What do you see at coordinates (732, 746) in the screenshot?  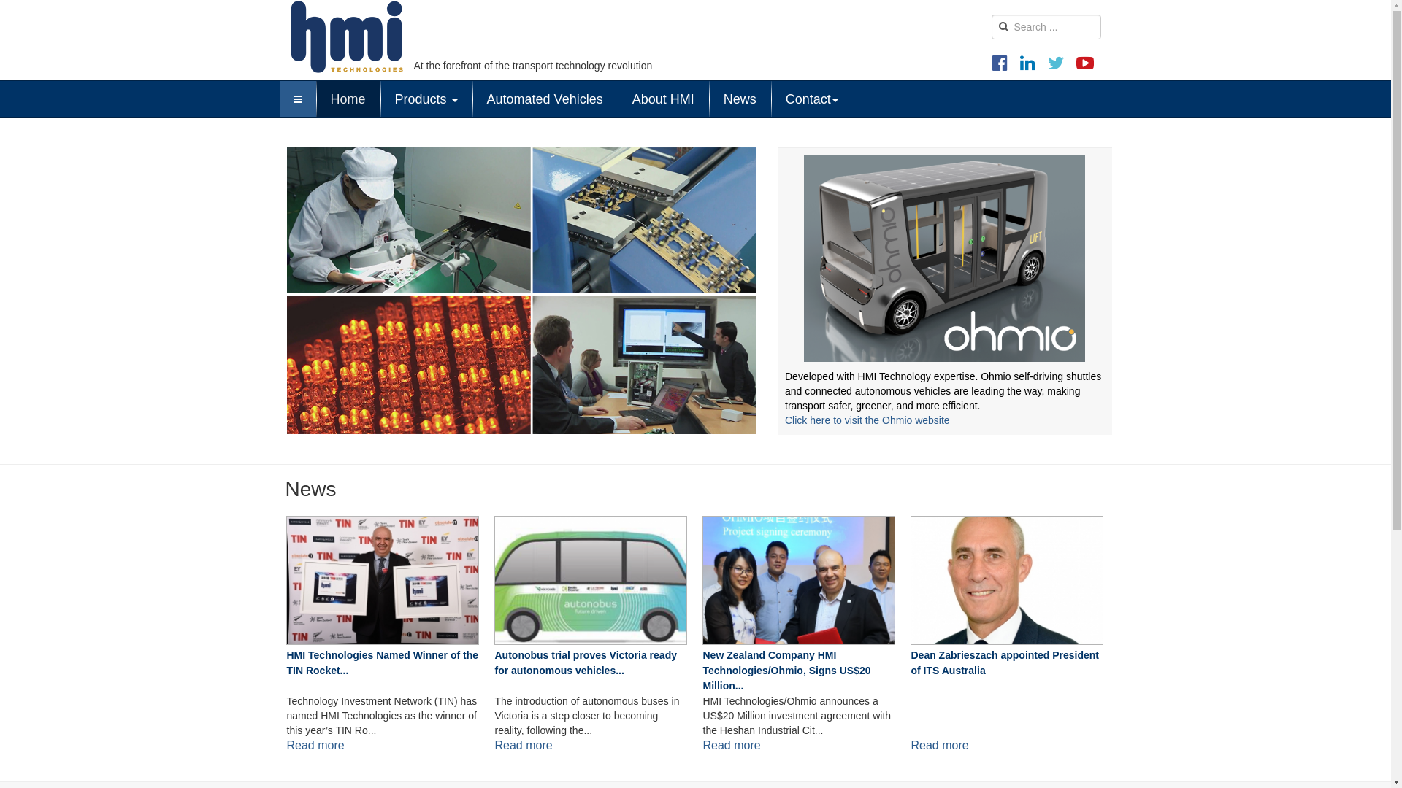 I see `Read more` at bounding box center [732, 746].